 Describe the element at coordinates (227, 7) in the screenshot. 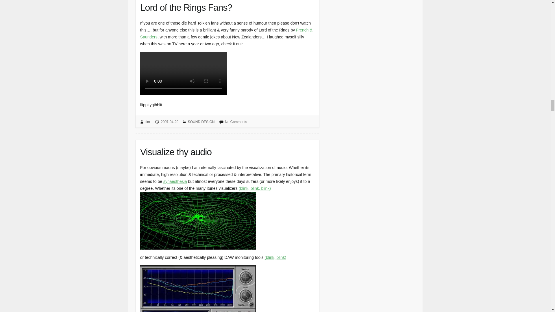

I see `Lord of the Rings Fans?` at that location.